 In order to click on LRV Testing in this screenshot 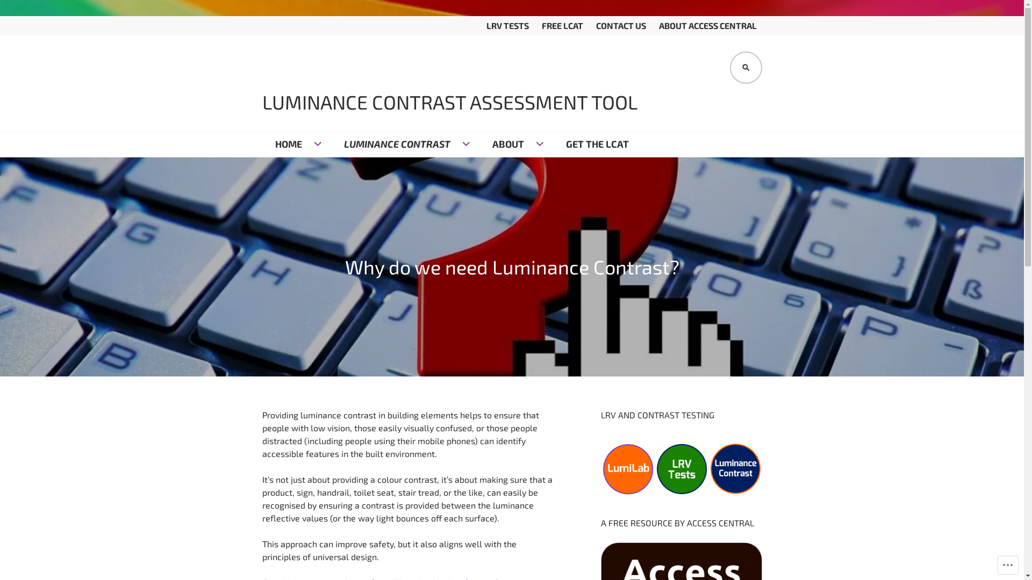, I will do `click(682, 469)`.